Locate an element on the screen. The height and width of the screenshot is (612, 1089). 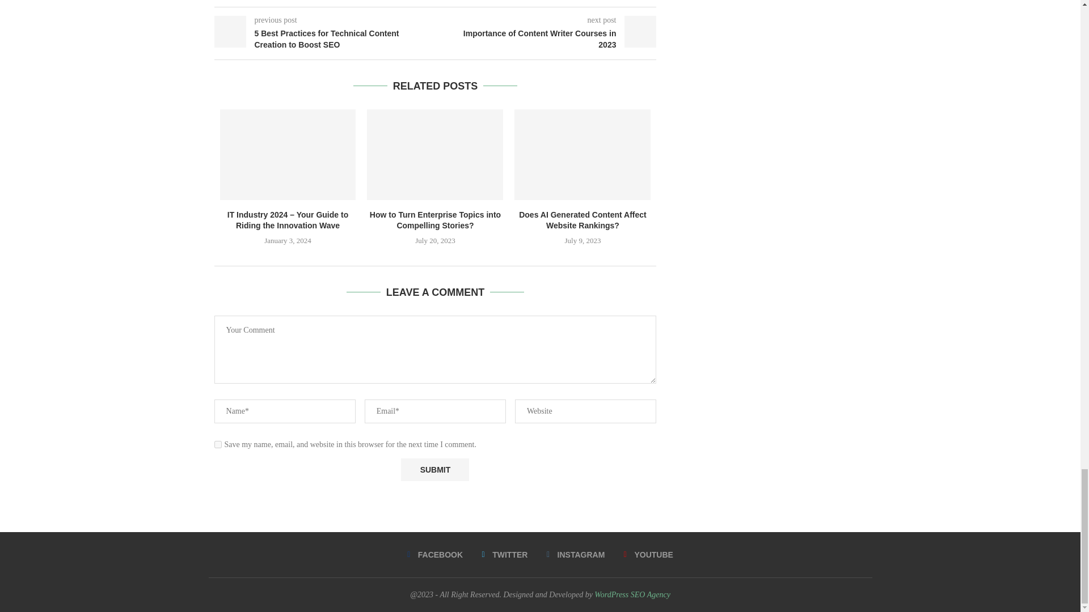
How to Turn Enterprise Topics into Compelling Stories? is located at coordinates (435, 155).